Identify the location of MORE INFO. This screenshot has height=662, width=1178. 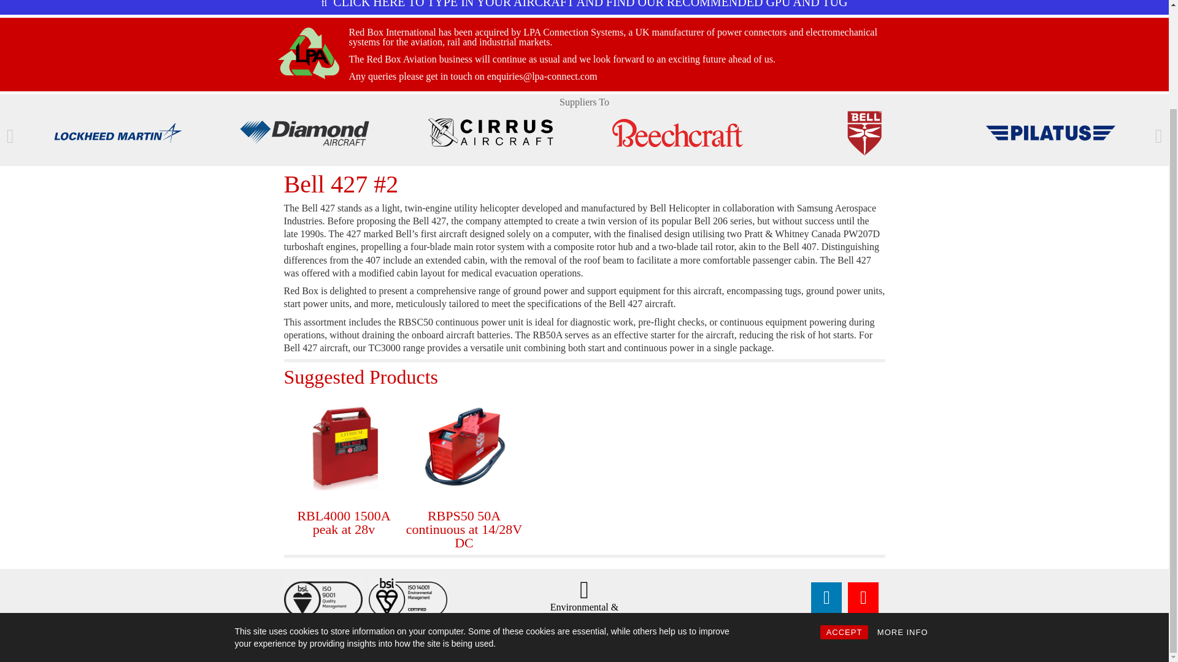
(903, 510).